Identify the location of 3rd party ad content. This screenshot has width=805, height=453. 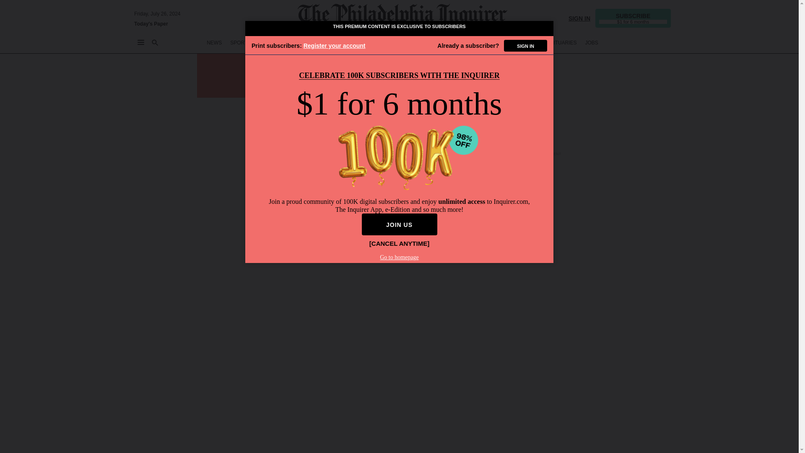
(545, 34).